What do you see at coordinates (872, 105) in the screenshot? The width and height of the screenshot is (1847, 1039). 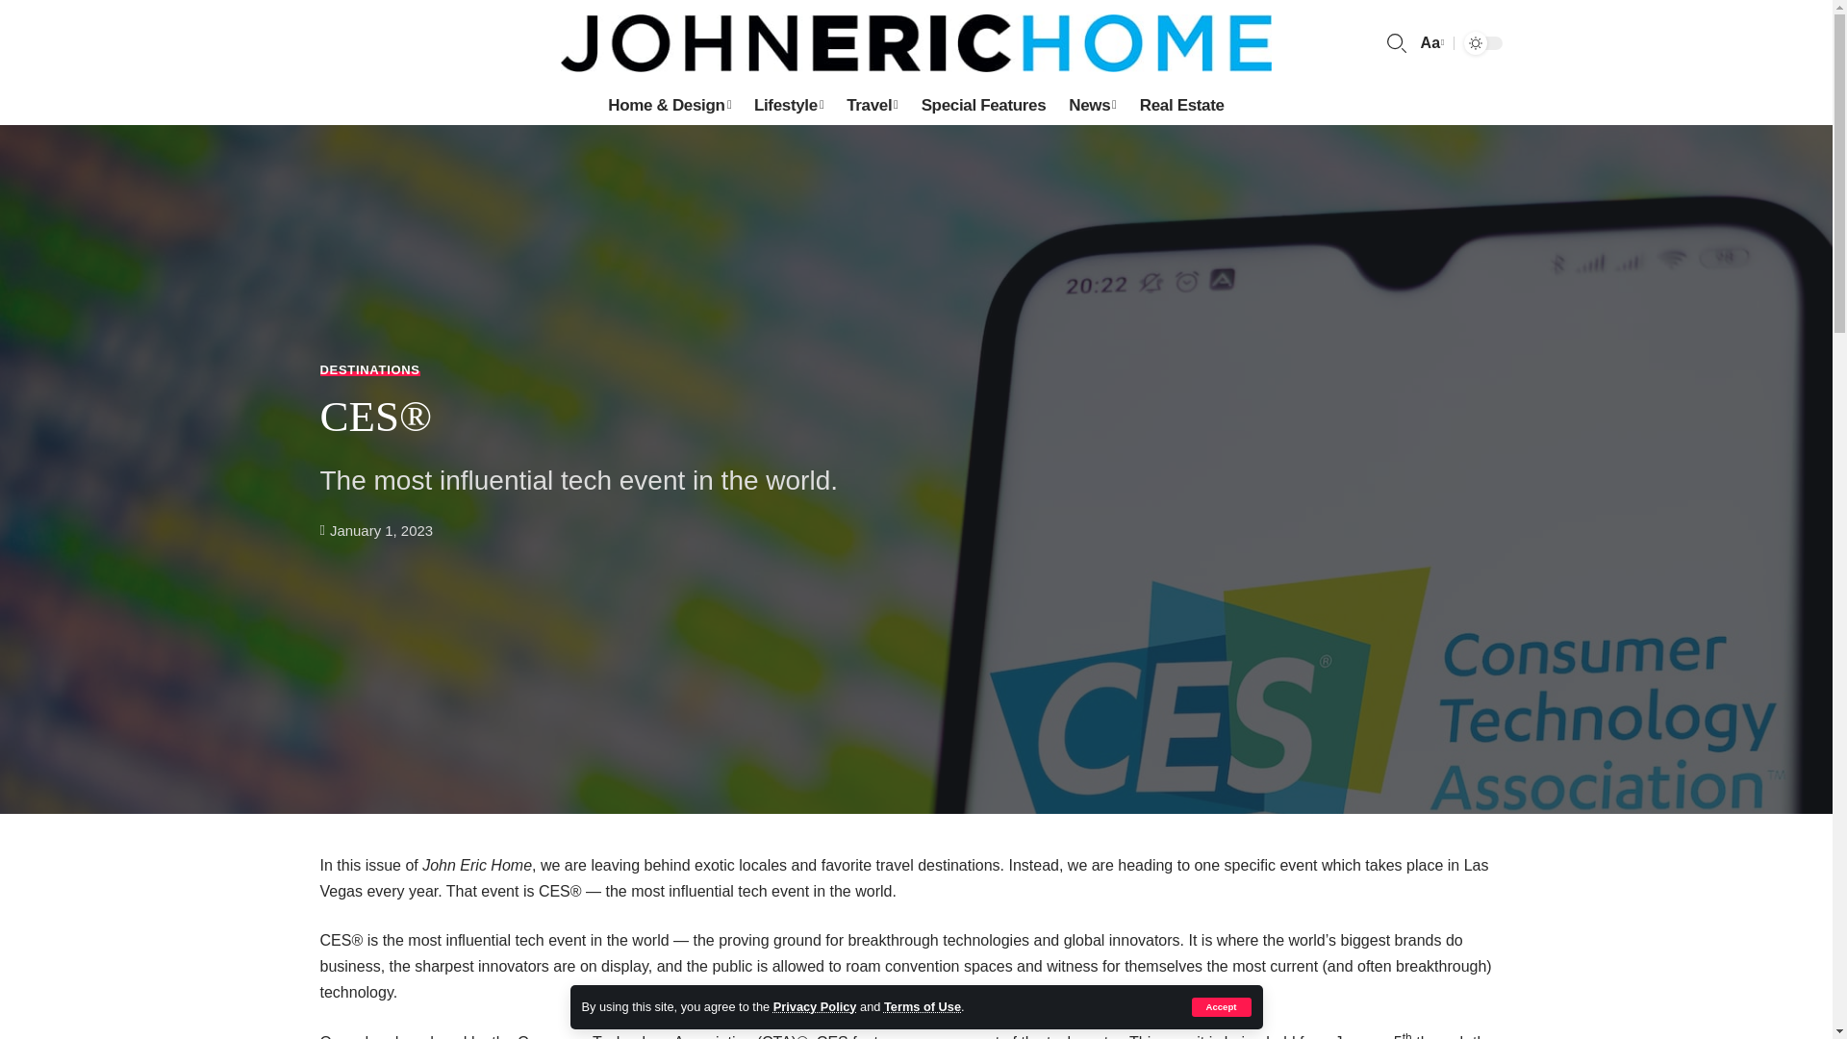 I see `Travel` at bounding box center [872, 105].